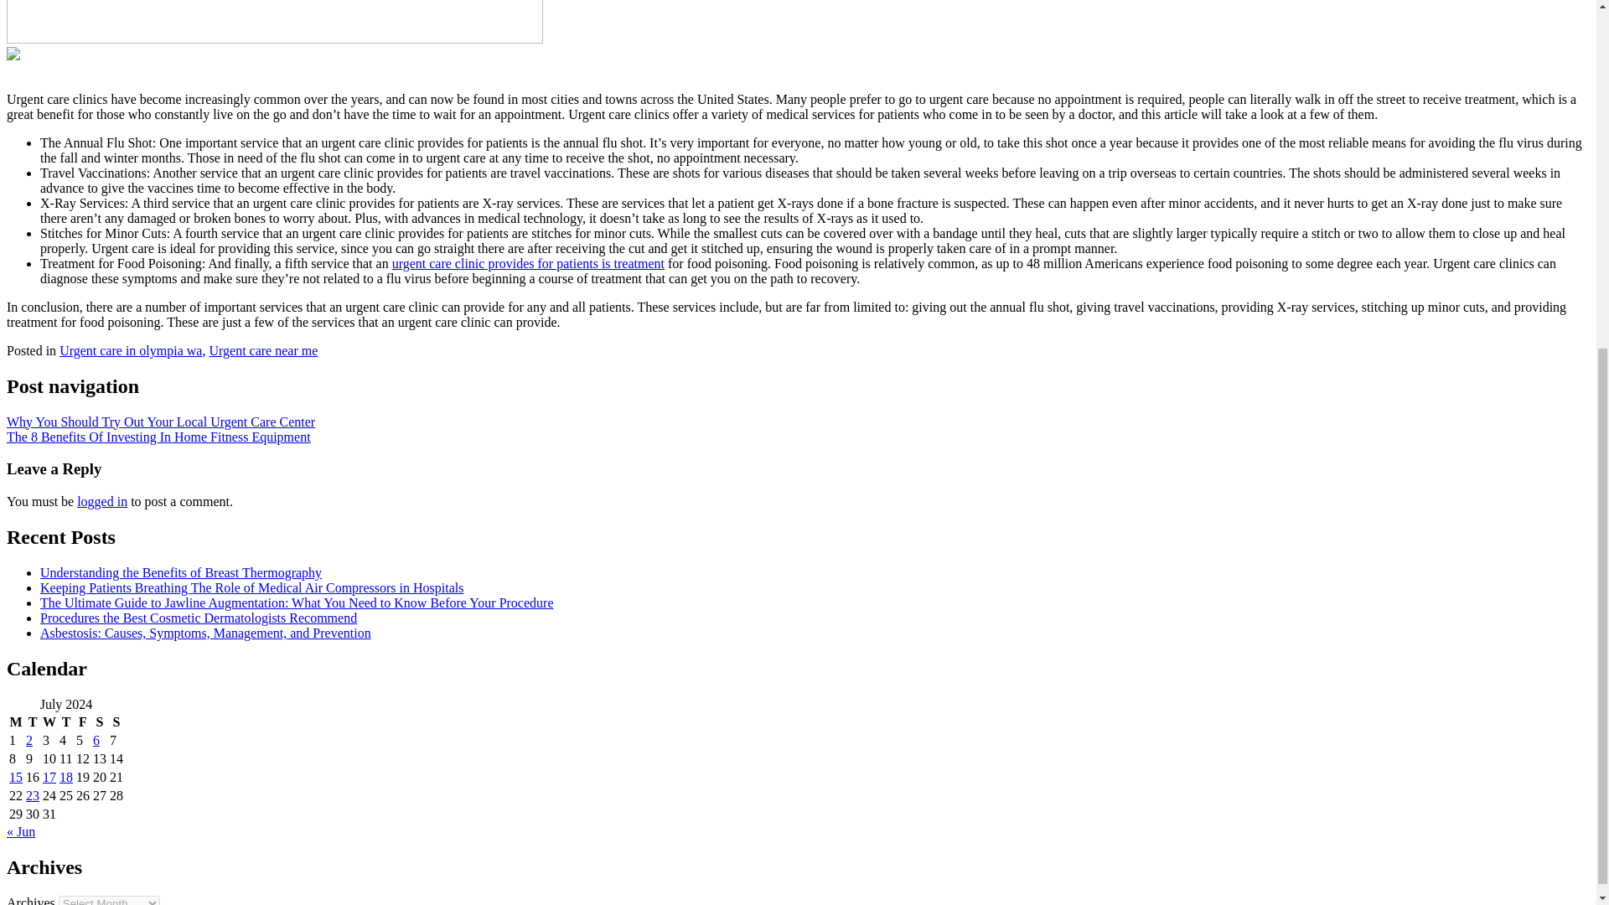 The height and width of the screenshot is (905, 1609). What do you see at coordinates (181, 573) in the screenshot?
I see `Understanding the Benefits of Breast Thermography` at bounding box center [181, 573].